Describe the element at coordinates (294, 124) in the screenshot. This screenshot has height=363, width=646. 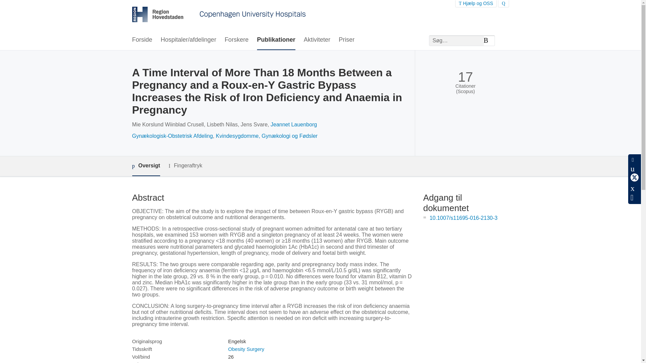
I see `Jeannet Lauenborg` at that location.